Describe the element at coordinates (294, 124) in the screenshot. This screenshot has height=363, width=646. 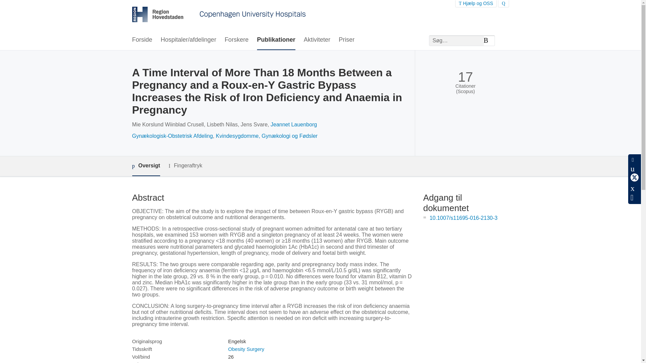
I see `Jeannet Lauenborg` at that location.